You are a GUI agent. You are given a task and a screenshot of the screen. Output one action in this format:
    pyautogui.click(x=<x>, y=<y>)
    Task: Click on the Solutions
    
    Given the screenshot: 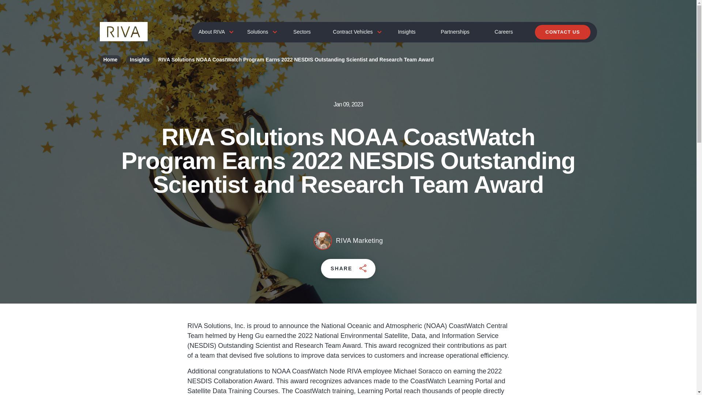 What is the action you would take?
    pyautogui.click(x=259, y=32)
    